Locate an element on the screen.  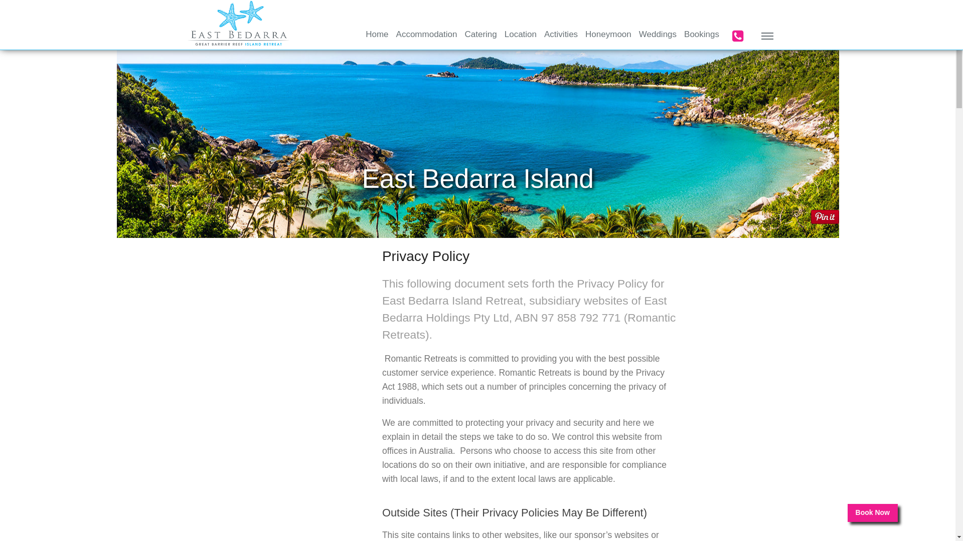
Weddings is located at coordinates (658, 36).